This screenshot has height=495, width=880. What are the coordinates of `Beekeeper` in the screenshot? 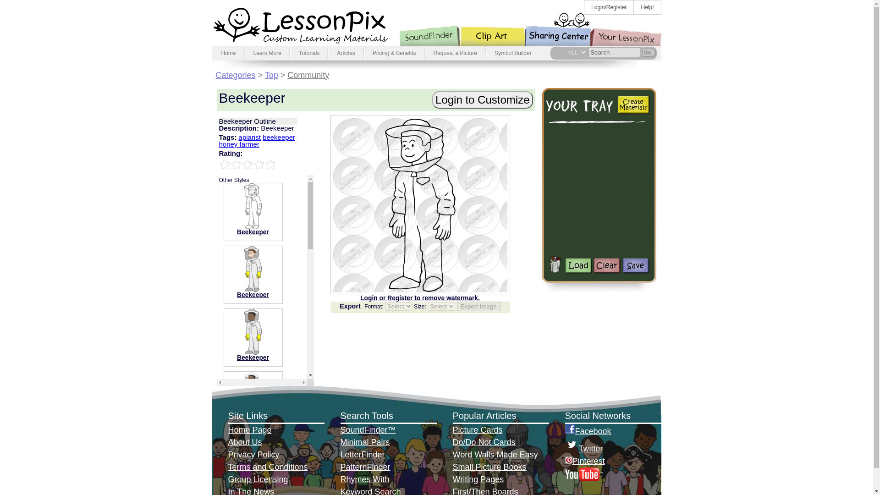 It's located at (253, 232).